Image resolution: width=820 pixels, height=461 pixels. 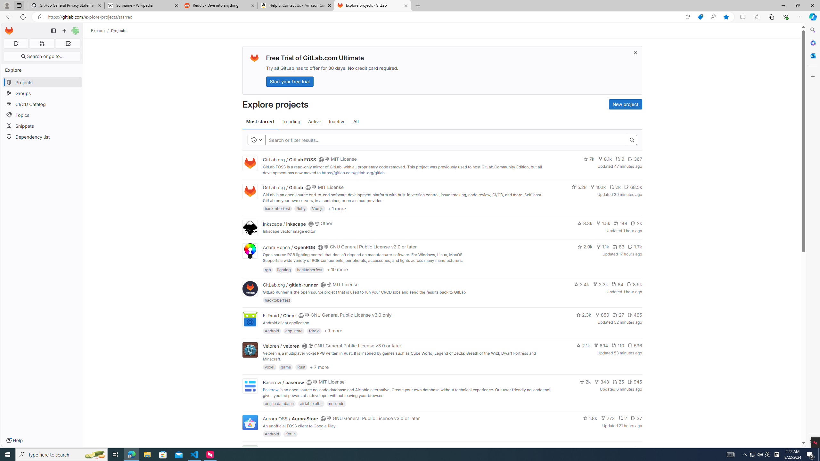 I want to click on New project, so click(x=625, y=104).